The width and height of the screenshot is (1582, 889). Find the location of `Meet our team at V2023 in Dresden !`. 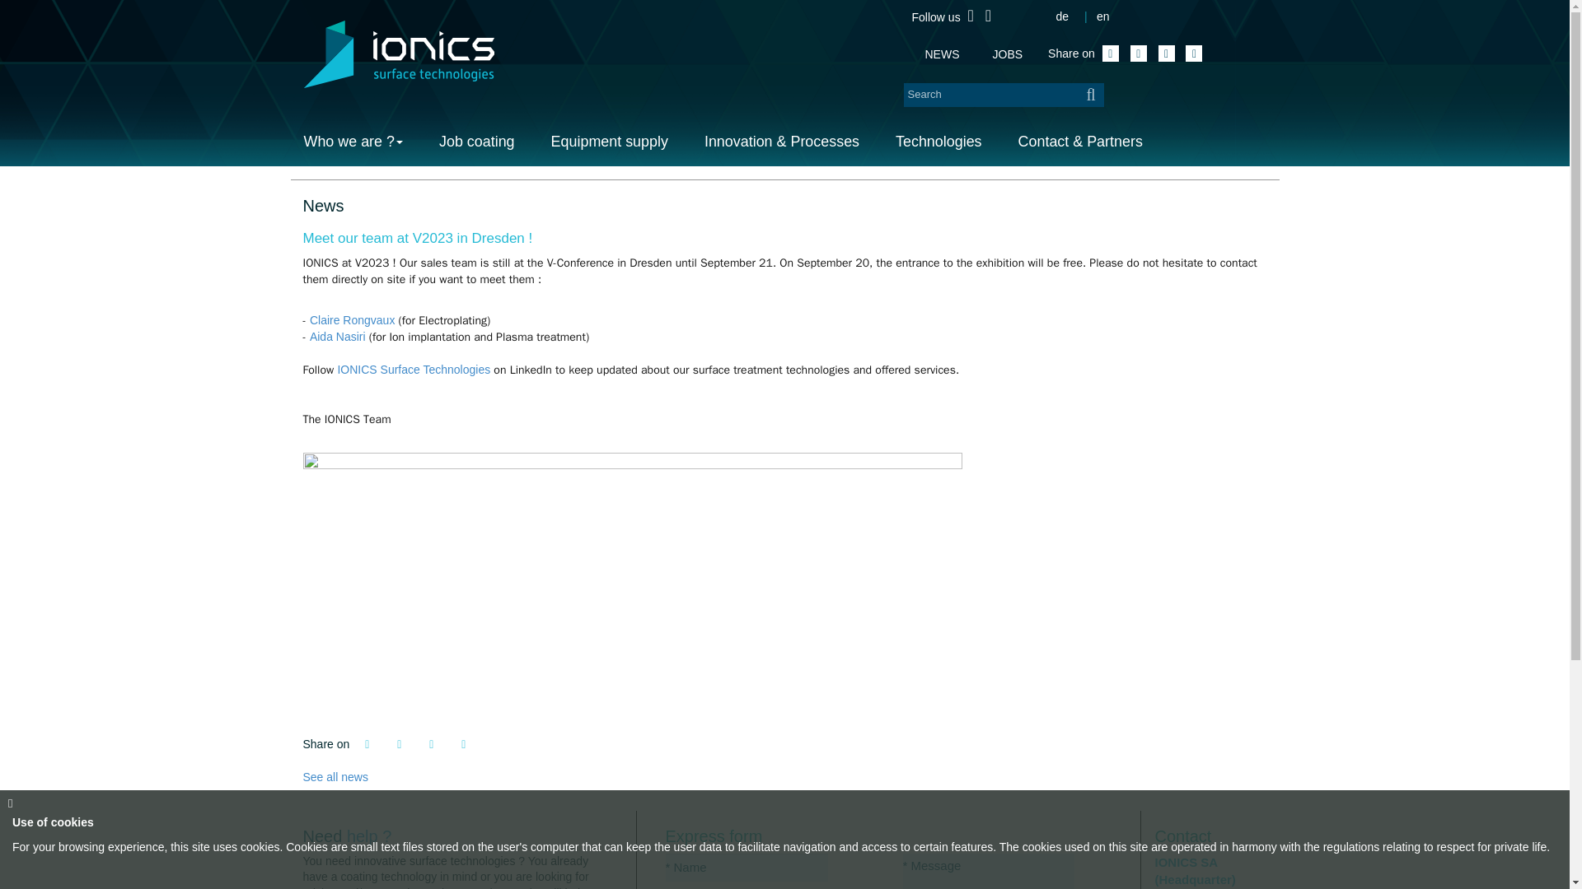

Meet our team at V2023 in Dresden ! is located at coordinates (784, 239).